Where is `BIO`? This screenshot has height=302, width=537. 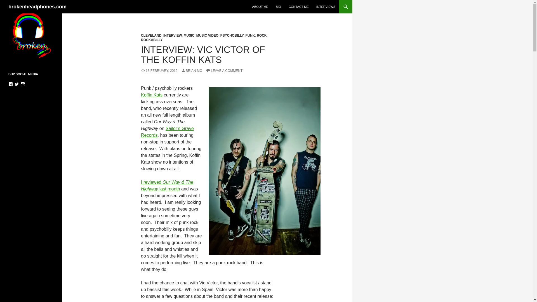
BIO is located at coordinates (278, 7).